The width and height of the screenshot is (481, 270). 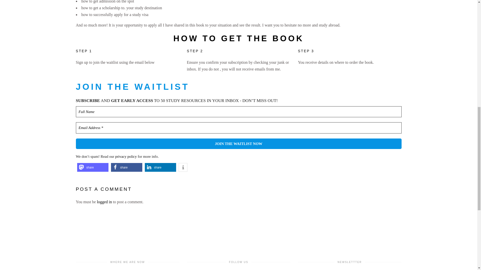 I want to click on More information, so click(x=183, y=167).